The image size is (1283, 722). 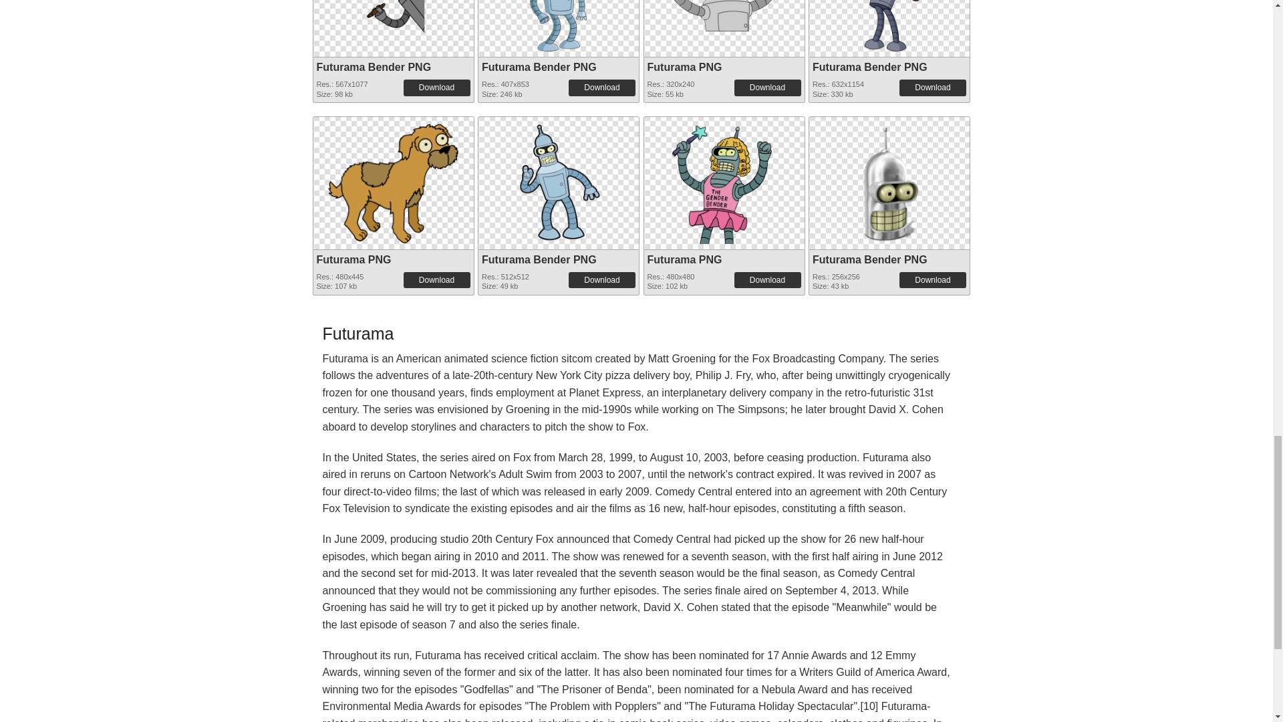 I want to click on Futurama Bender PNG, so click(x=539, y=67).